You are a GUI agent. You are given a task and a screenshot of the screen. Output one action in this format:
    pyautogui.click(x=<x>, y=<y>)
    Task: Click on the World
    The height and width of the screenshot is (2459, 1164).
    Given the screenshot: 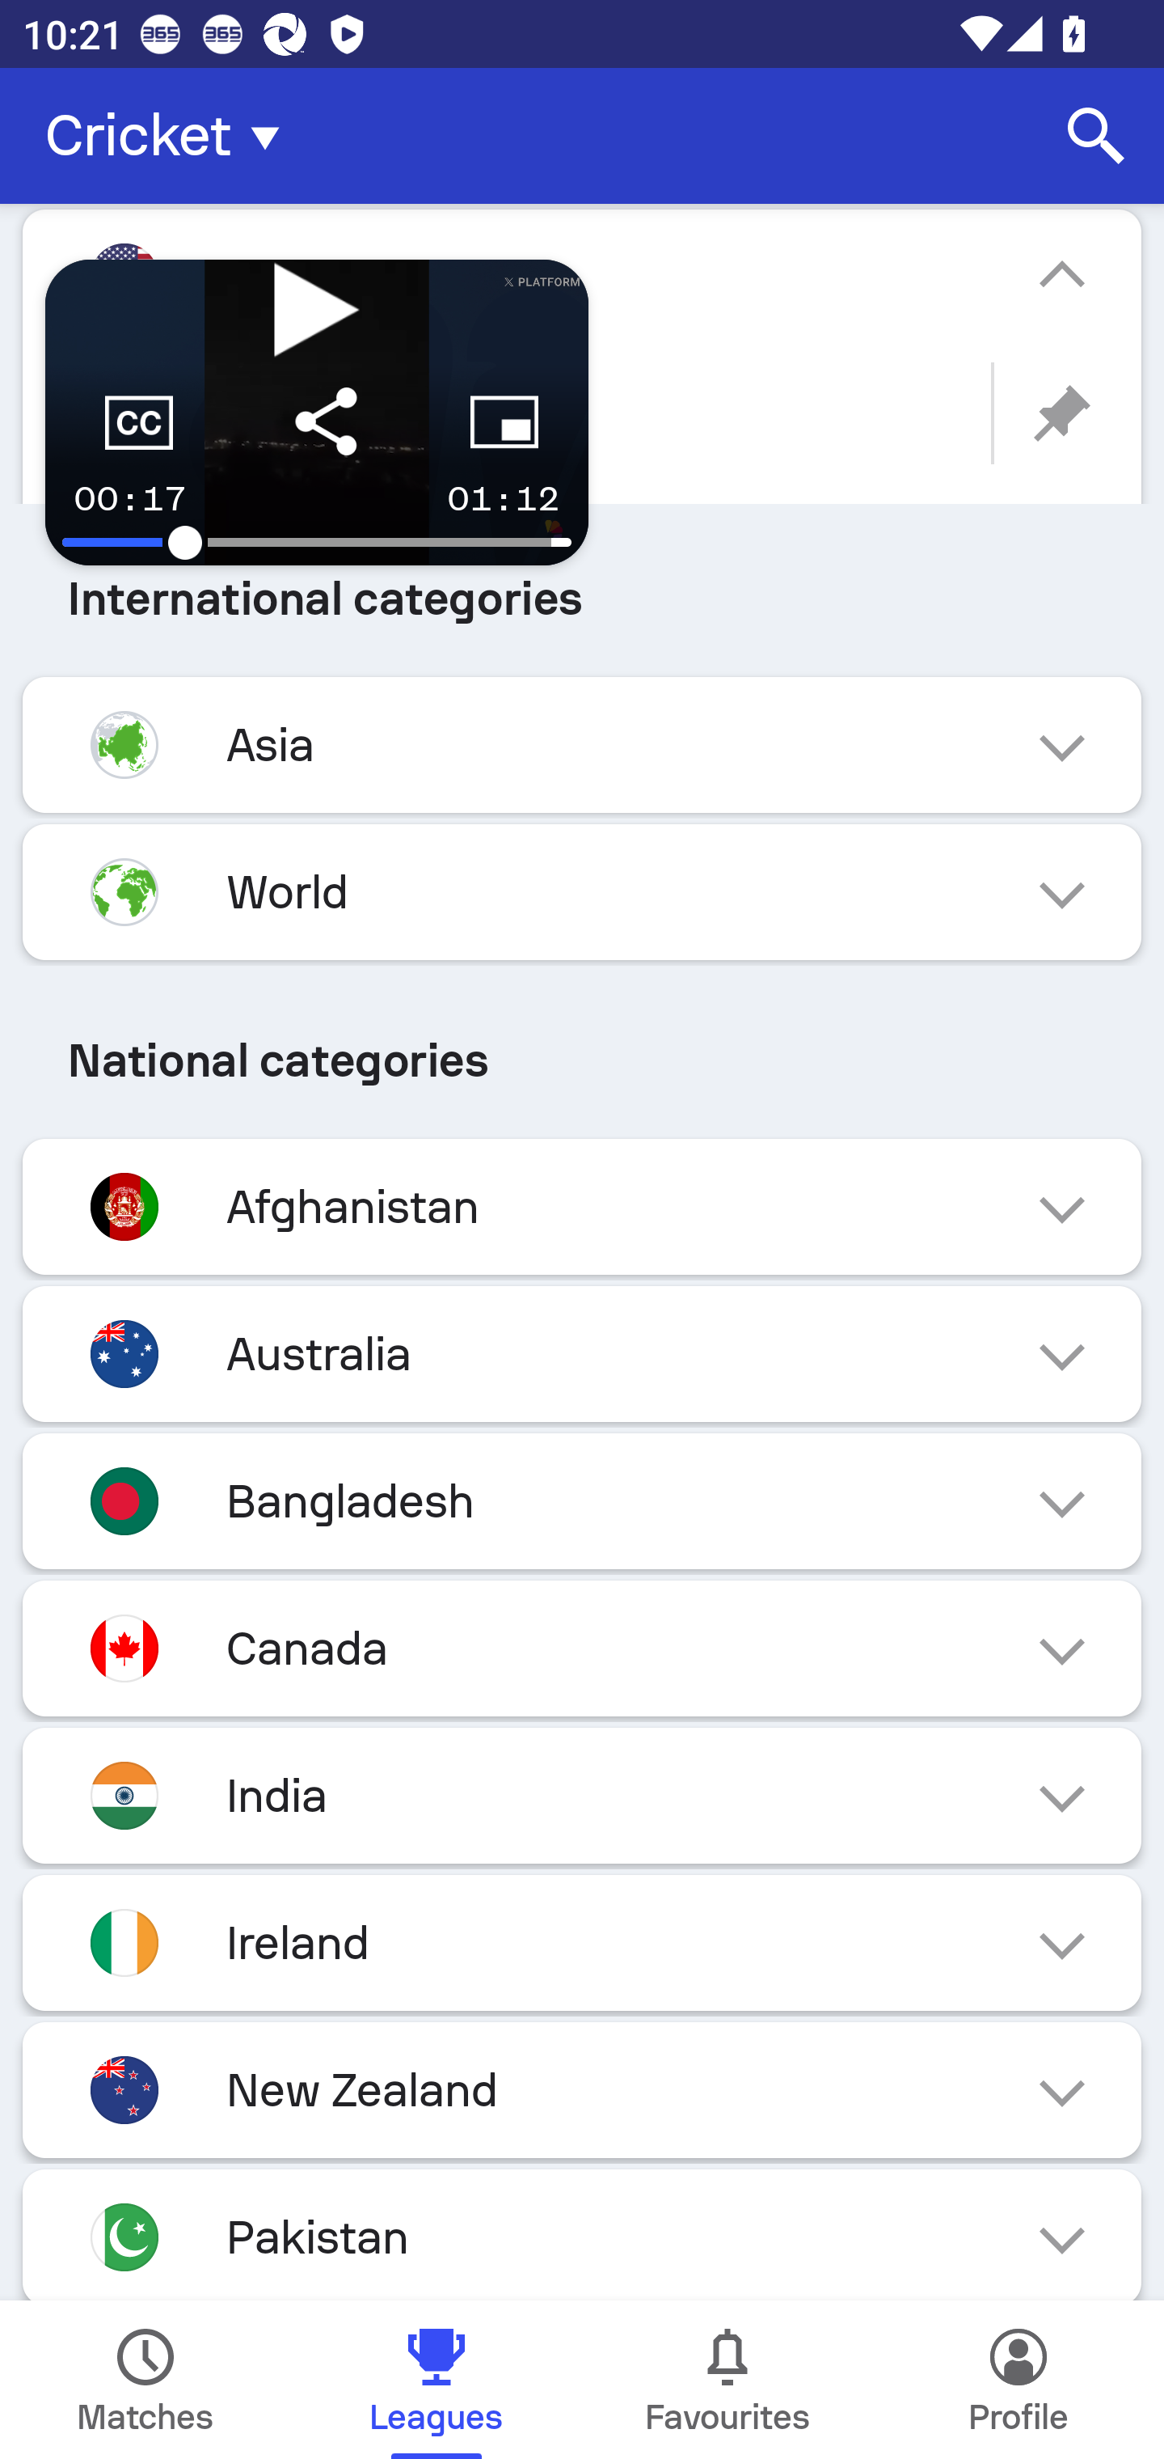 What is the action you would take?
    pyautogui.click(x=582, y=891)
    